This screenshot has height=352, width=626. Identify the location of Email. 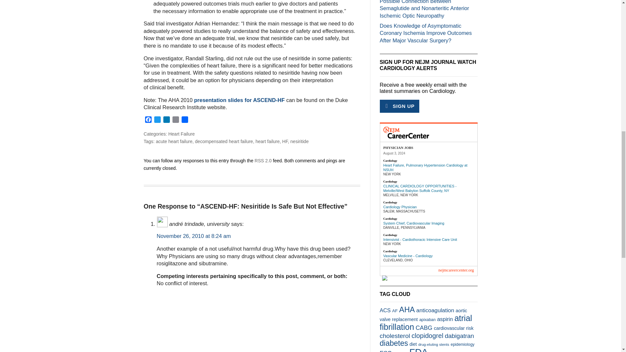
(175, 121).